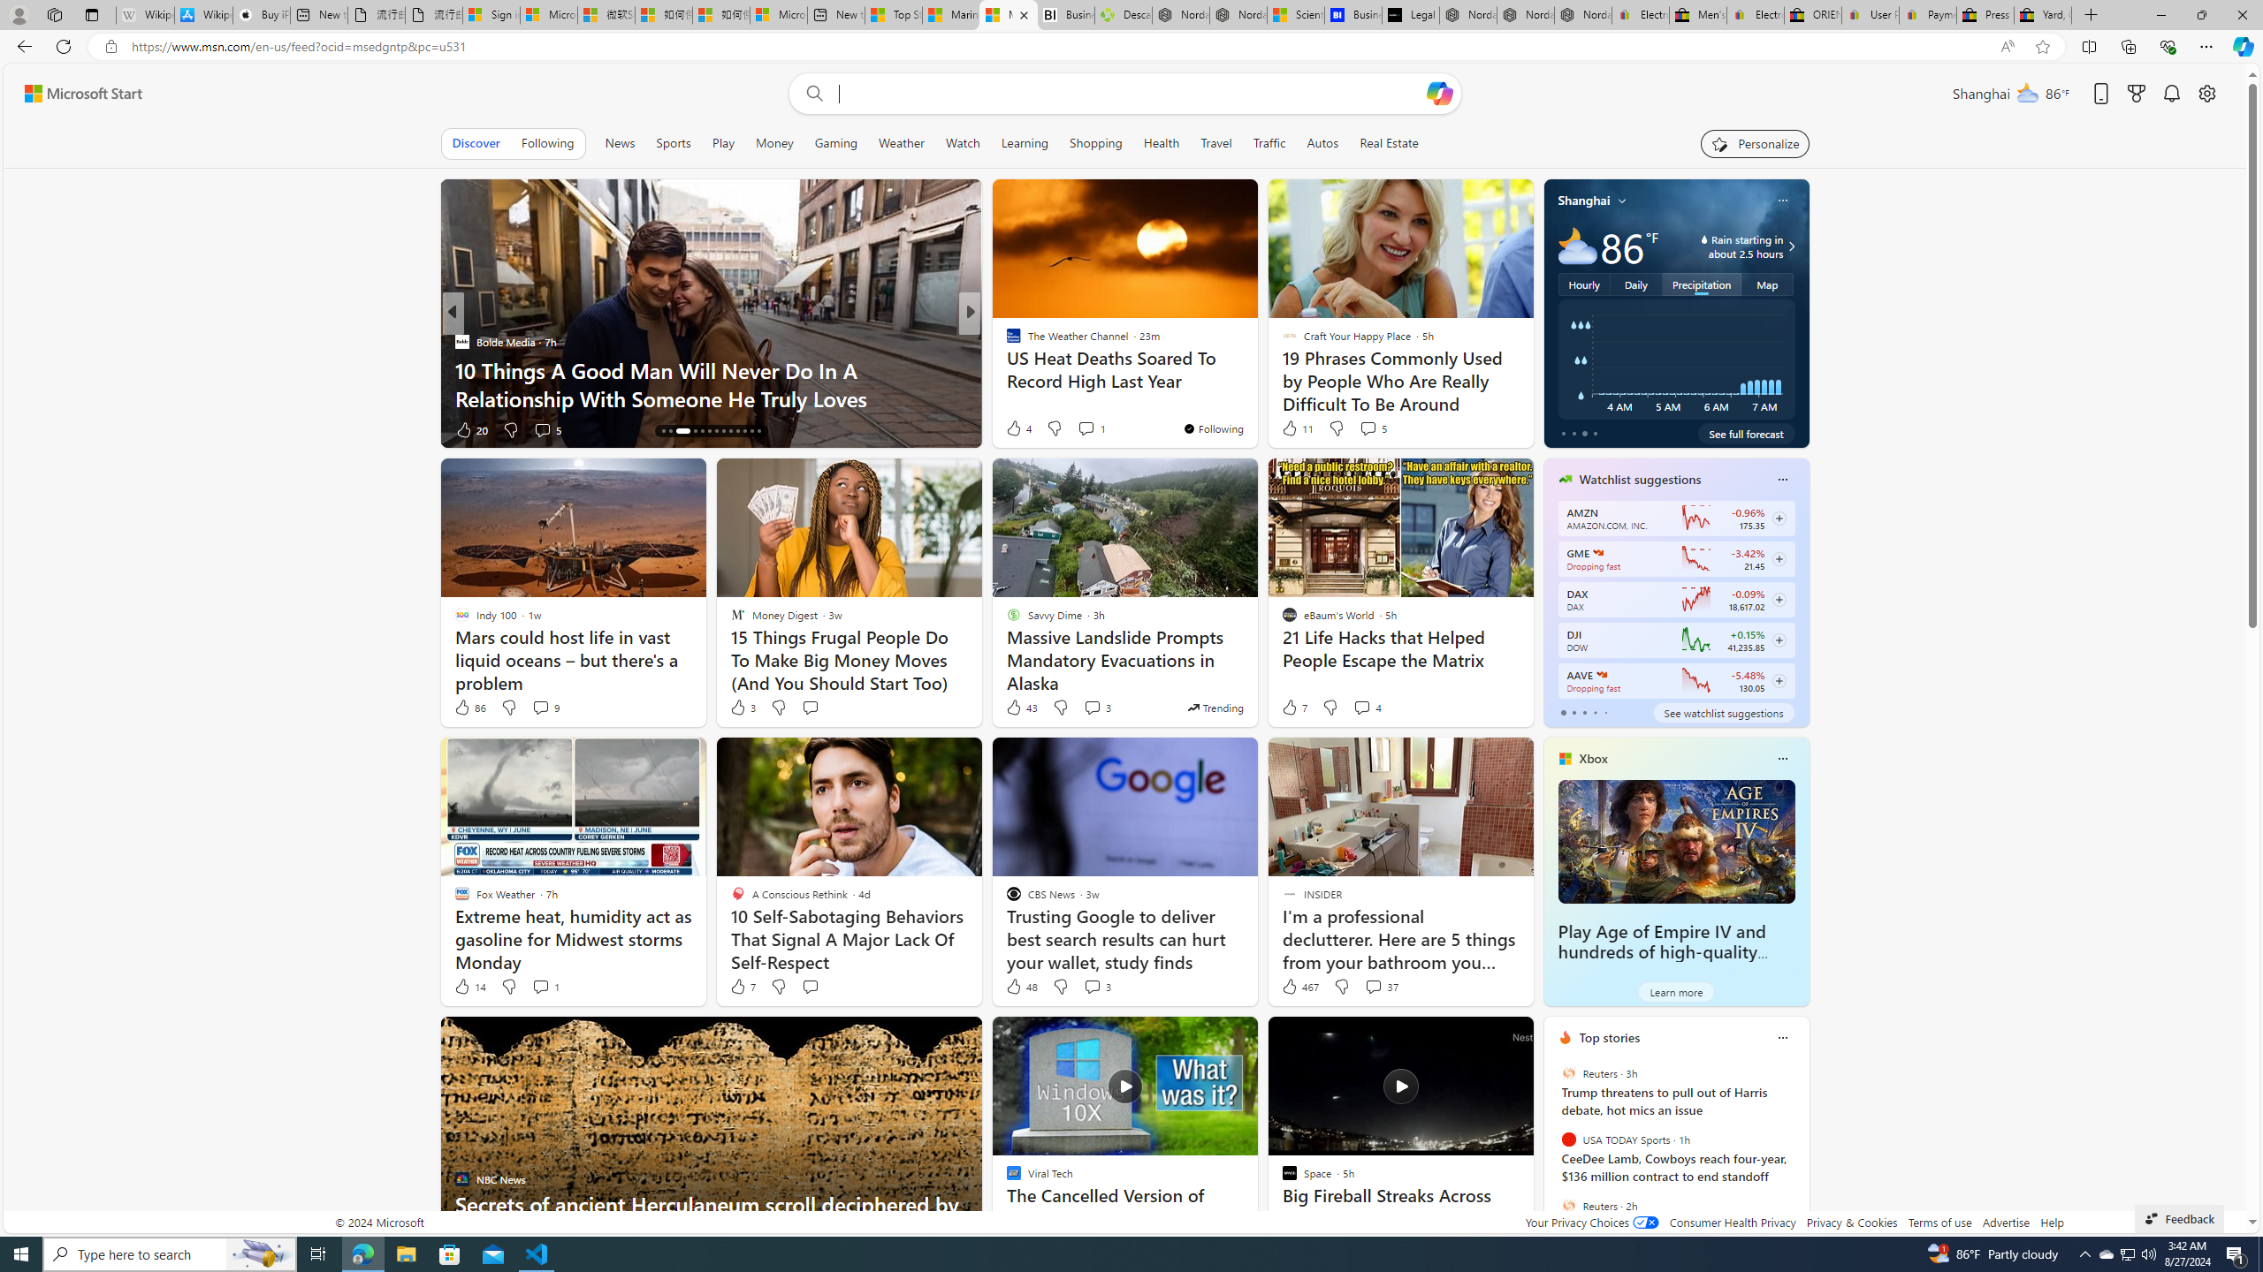 This screenshot has height=1272, width=2263. Describe the element at coordinates (1374, 987) in the screenshot. I see `View comments 37 Comment` at that location.